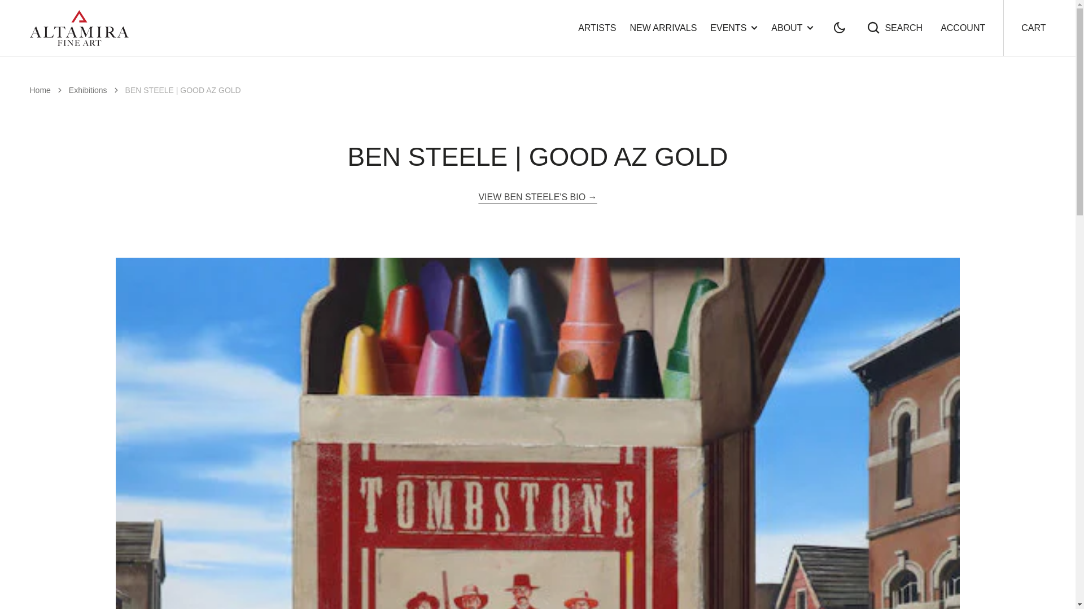 The height and width of the screenshot is (609, 1084). I want to click on Exhibitions, so click(734, 27).